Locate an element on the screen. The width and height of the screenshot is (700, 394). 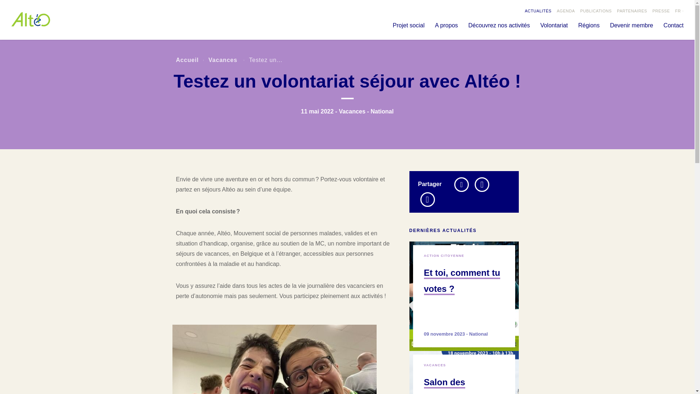
Vacances is located at coordinates (224, 61).